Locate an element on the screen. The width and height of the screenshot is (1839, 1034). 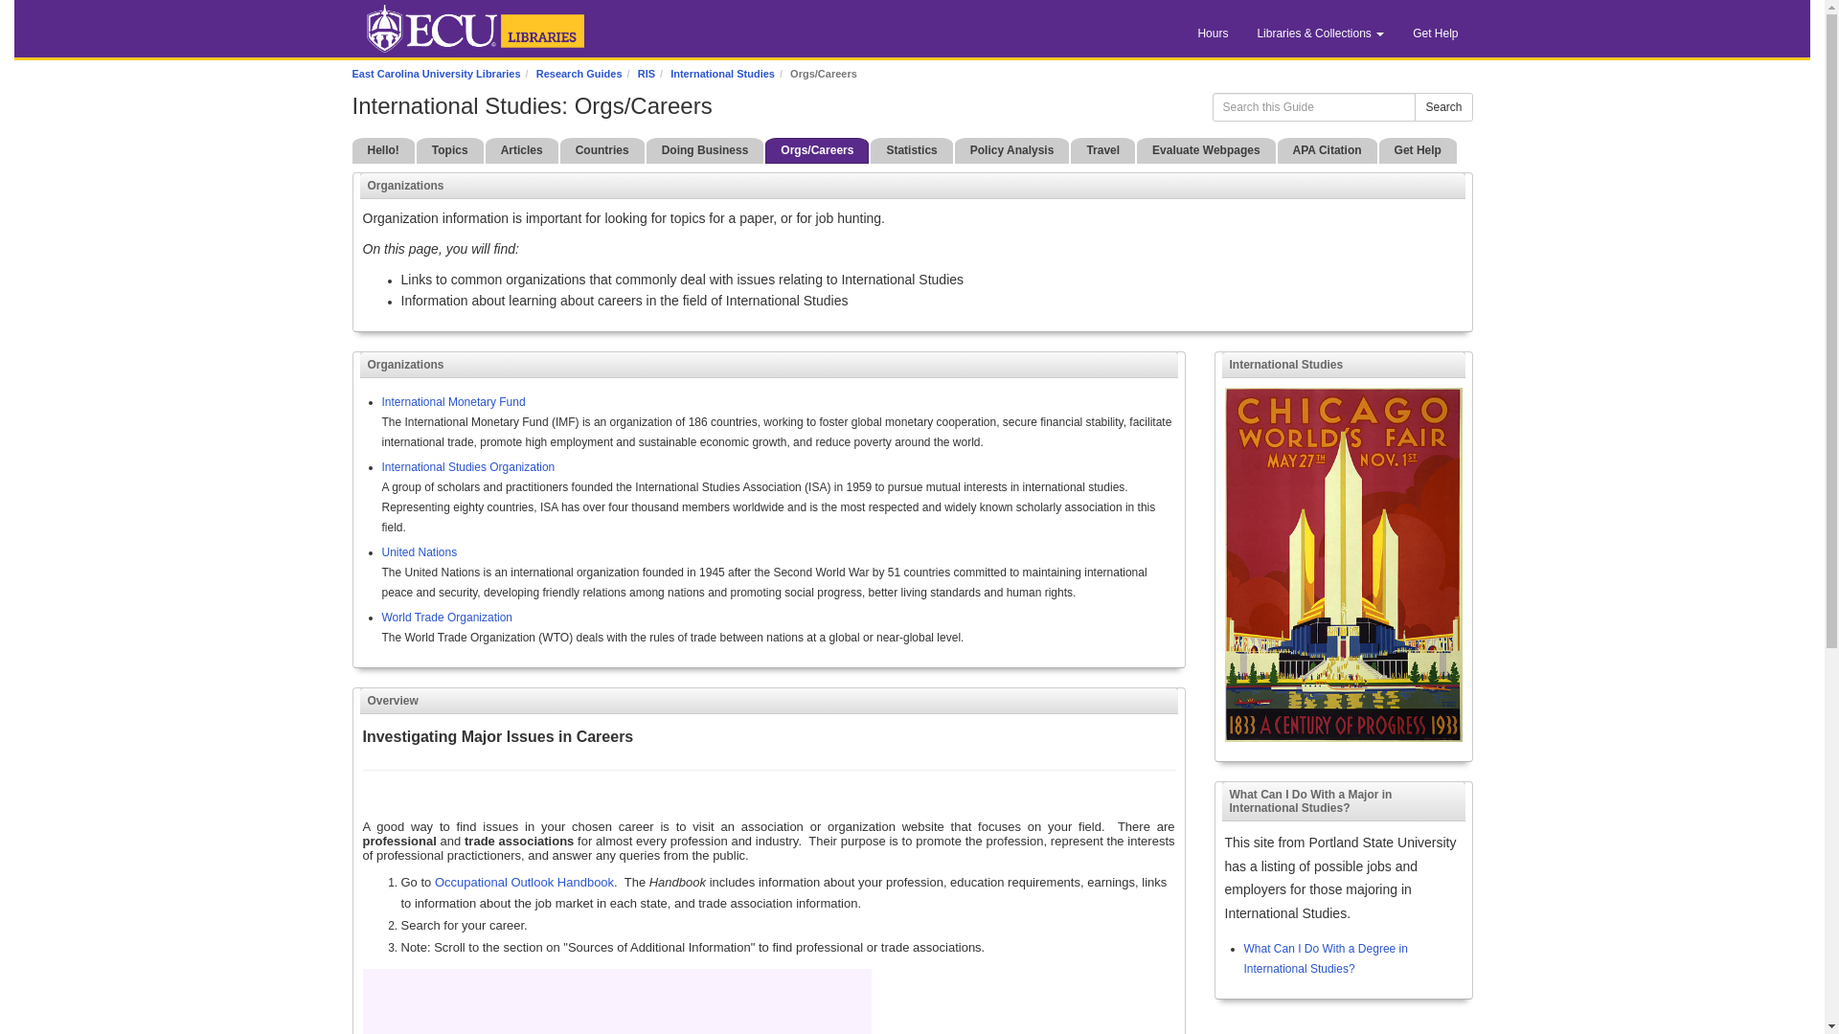
Topics is located at coordinates (450, 149).